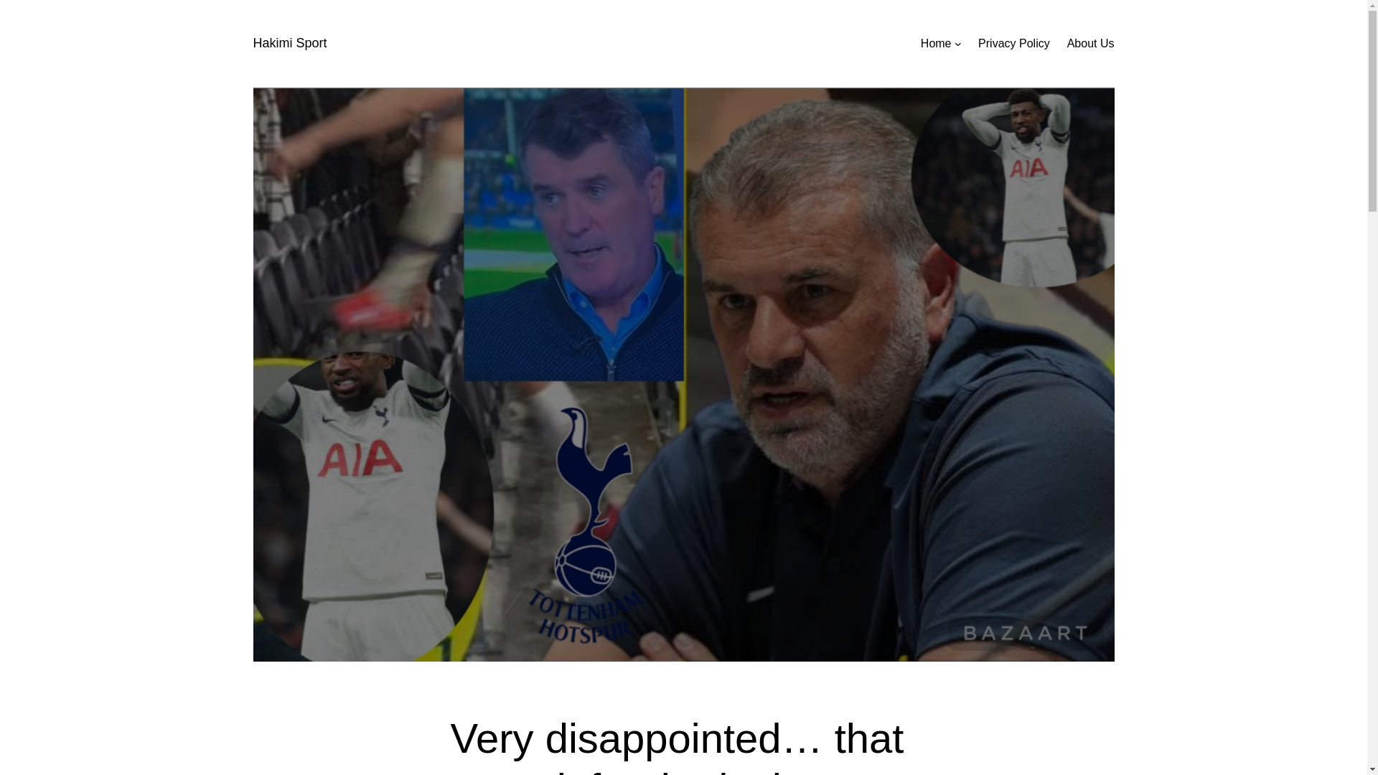  Describe the element at coordinates (1091, 43) in the screenshot. I see `About Us` at that location.